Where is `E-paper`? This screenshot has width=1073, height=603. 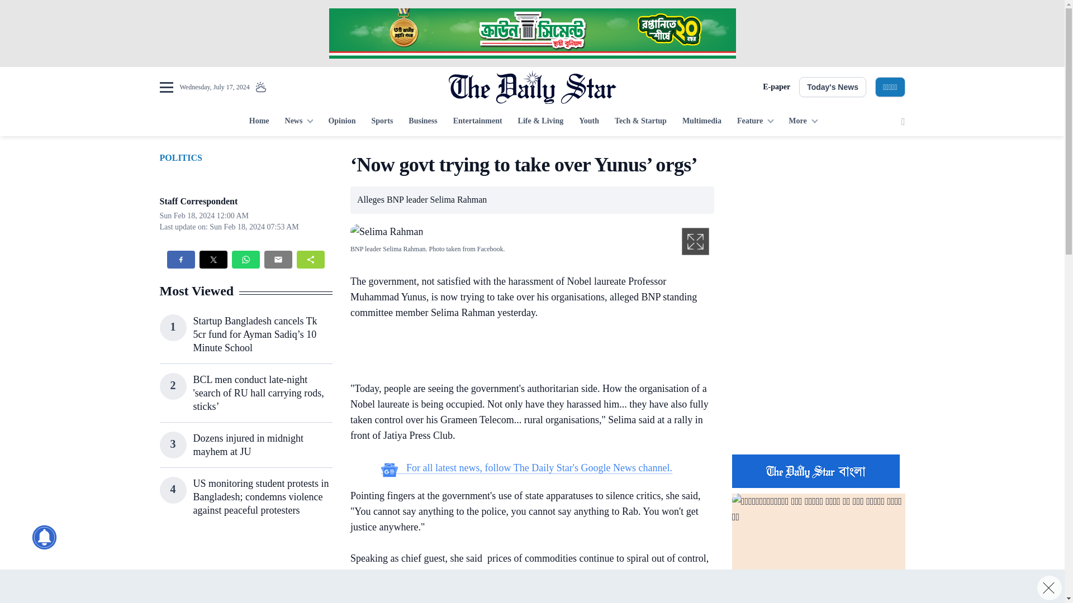 E-paper is located at coordinates (776, 87).